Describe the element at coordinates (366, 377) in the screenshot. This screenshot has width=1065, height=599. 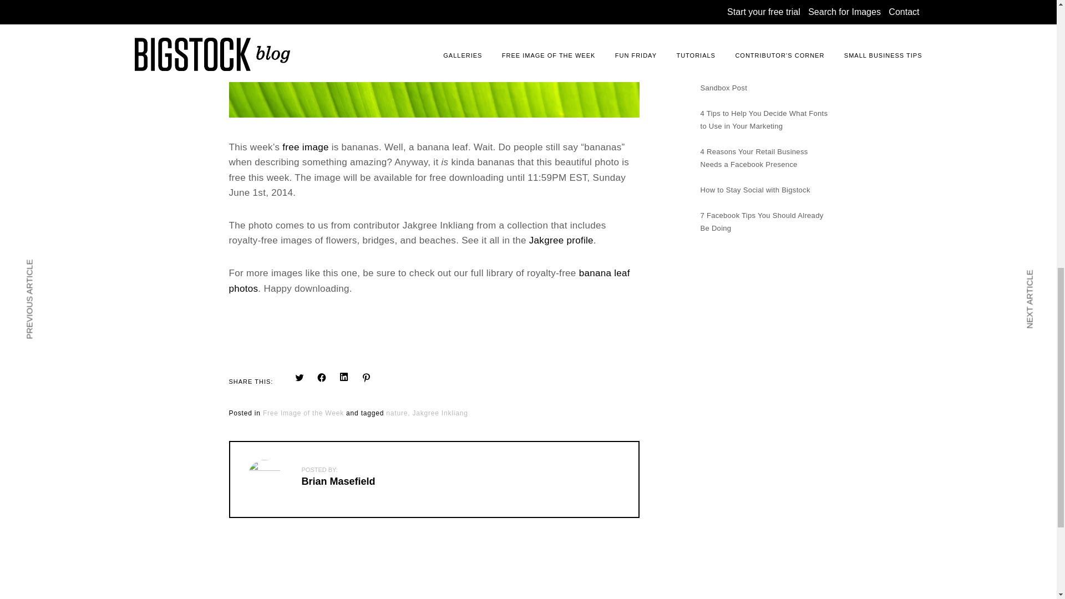
I see `Click to share on Pinterest` at that location.